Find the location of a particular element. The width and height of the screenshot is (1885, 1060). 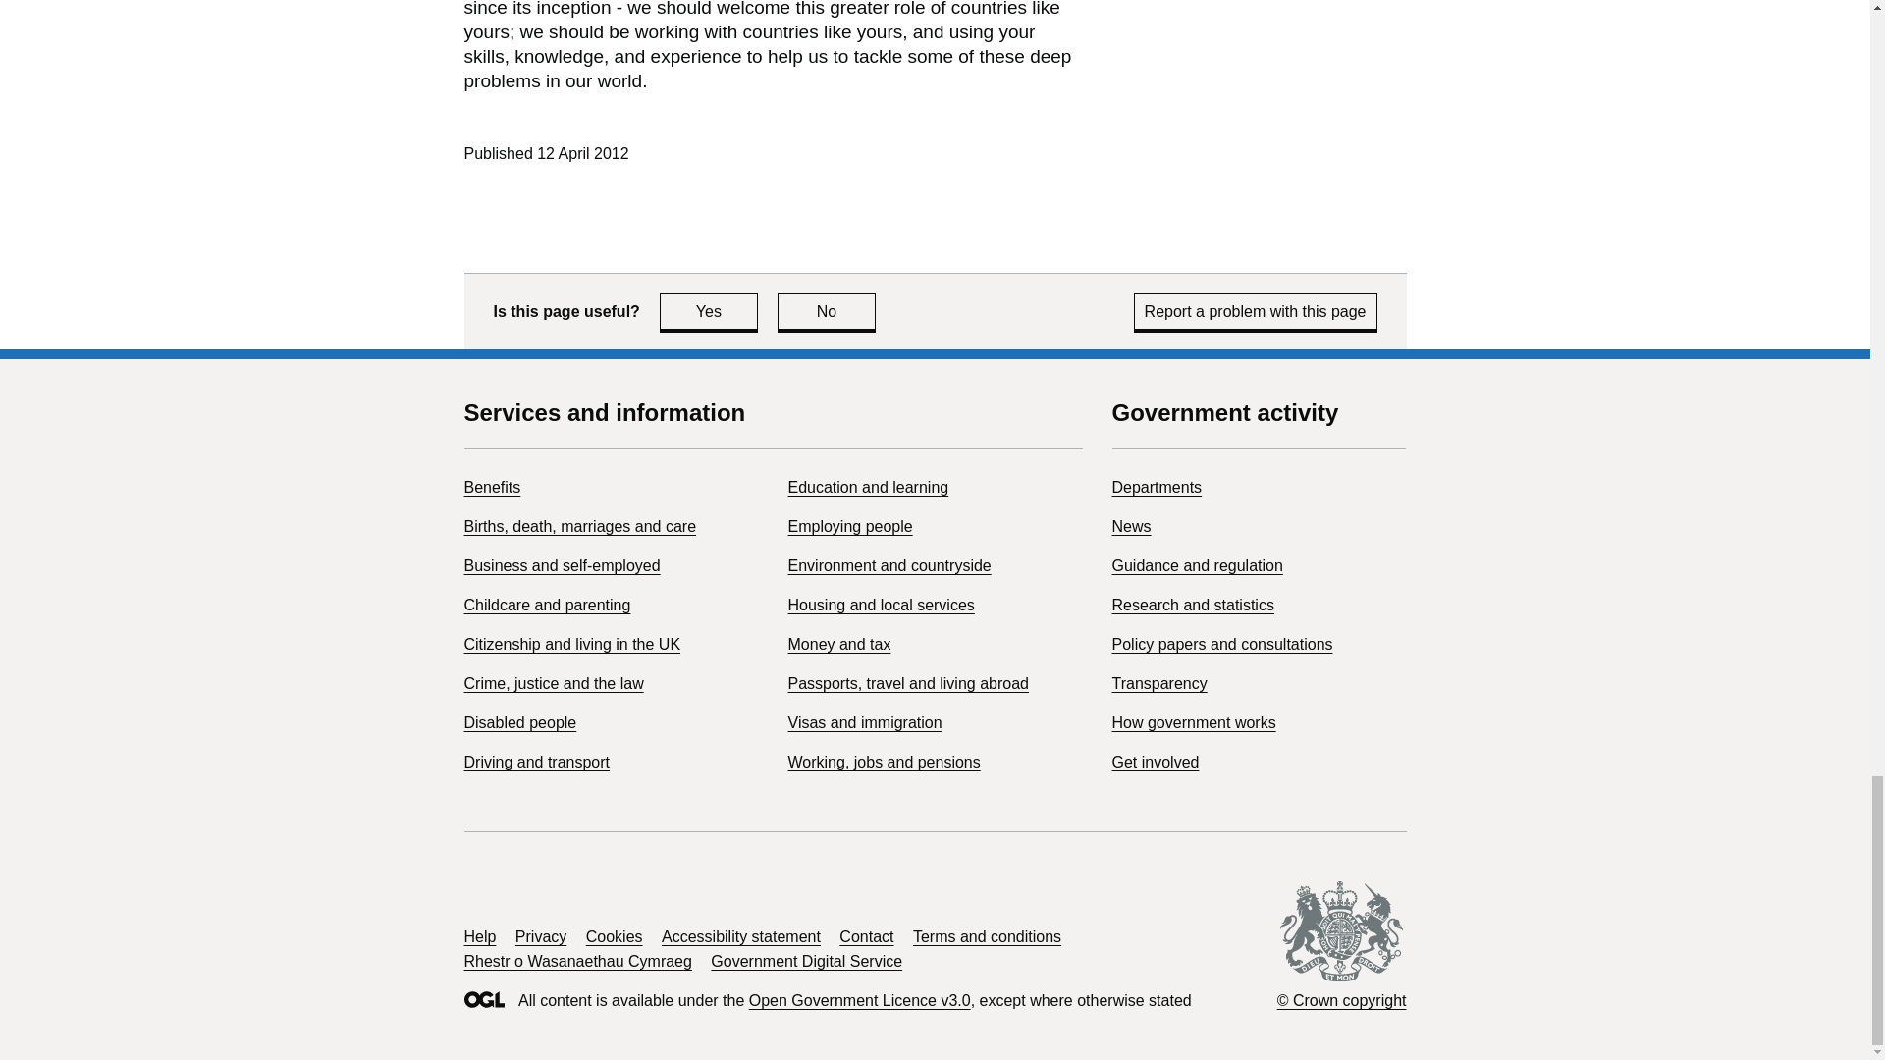

Business and self-employed is located at coordinates (562, 565).